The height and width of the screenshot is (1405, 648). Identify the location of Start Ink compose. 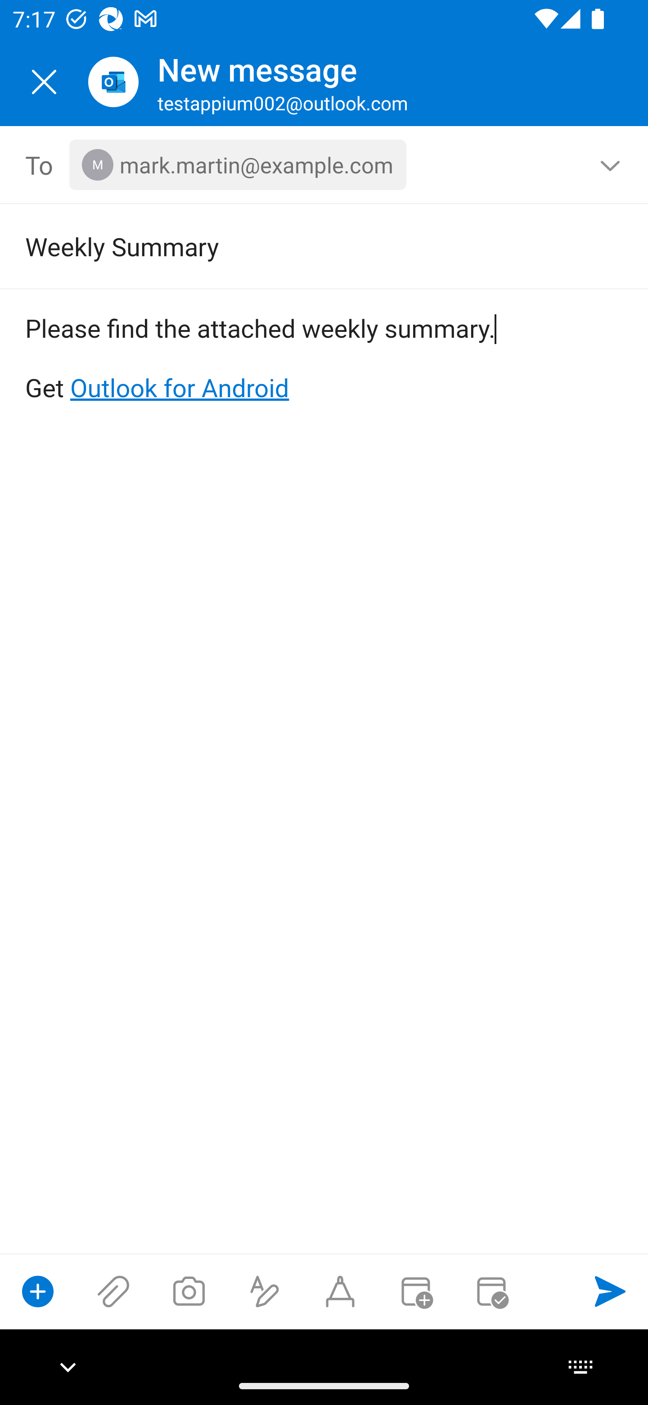
(340, 1291).